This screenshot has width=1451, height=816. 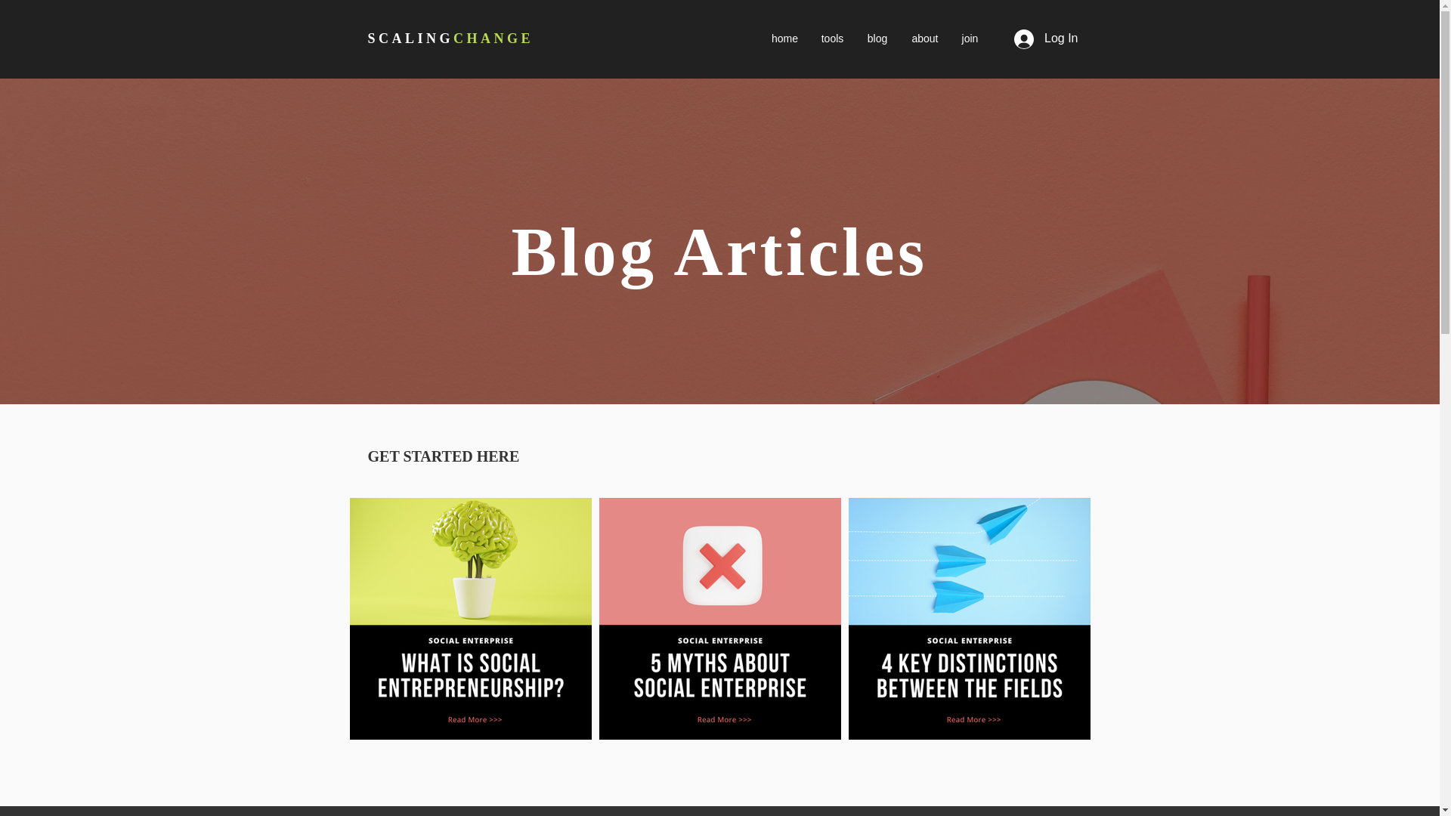 What do you see at coordinates (925, 38) in the screenshot?
I see `about` at bounding box center [925, 38].